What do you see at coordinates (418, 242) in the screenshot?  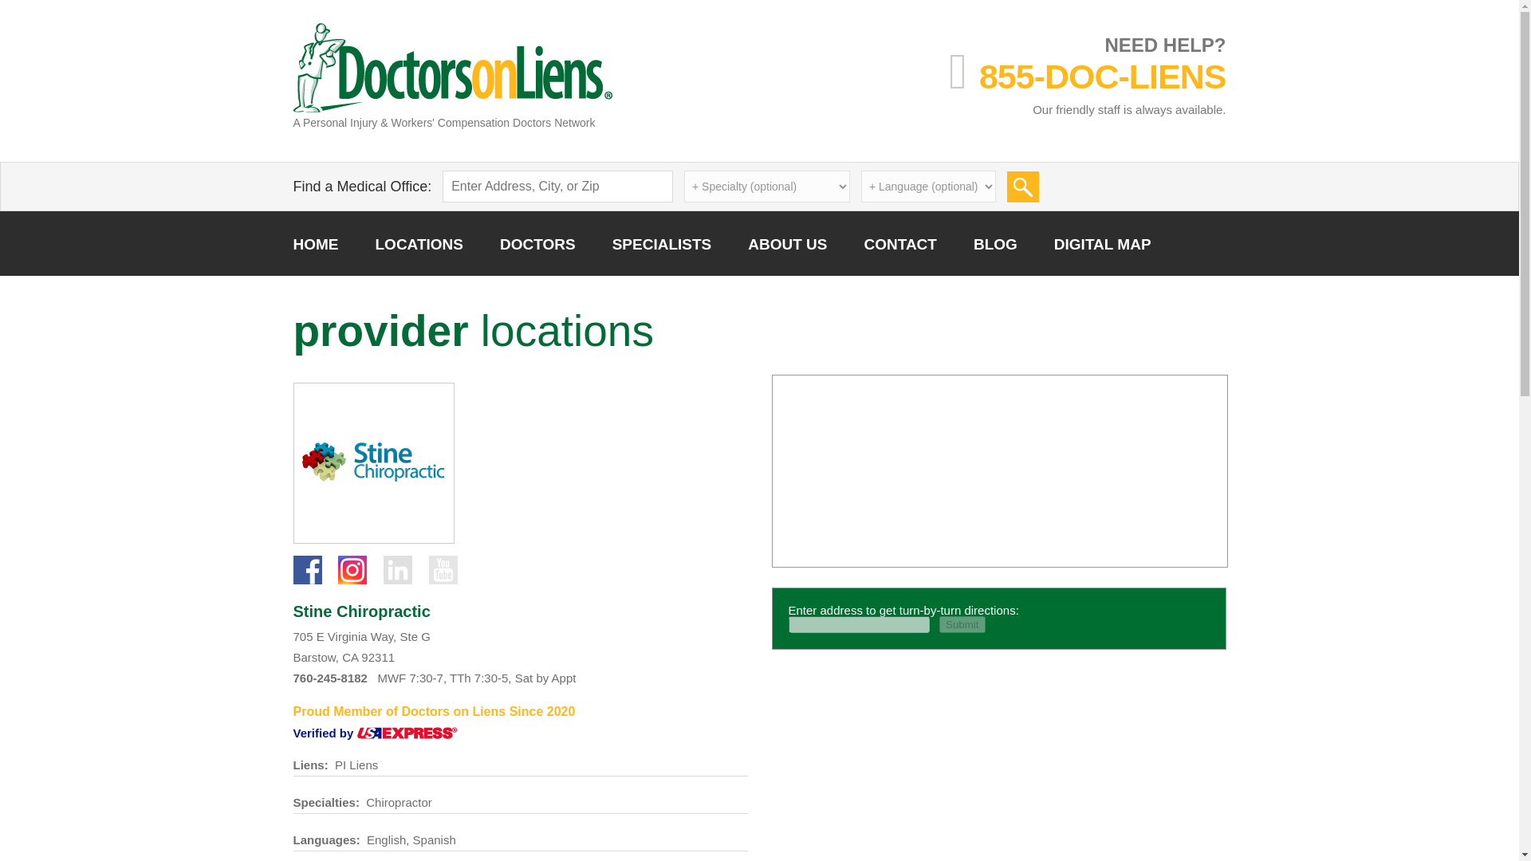 I see `LOCATIONS` at bounding box center [418, 242].